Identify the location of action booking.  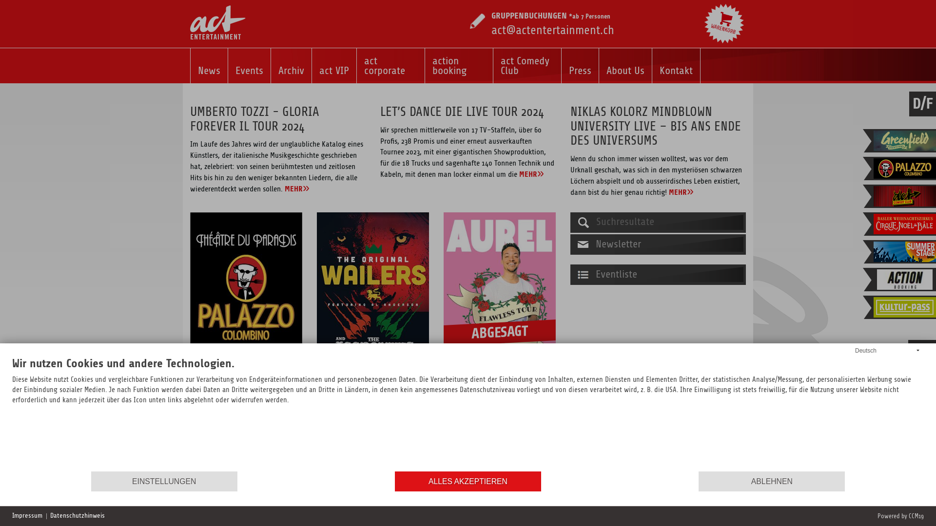
(459, 66).